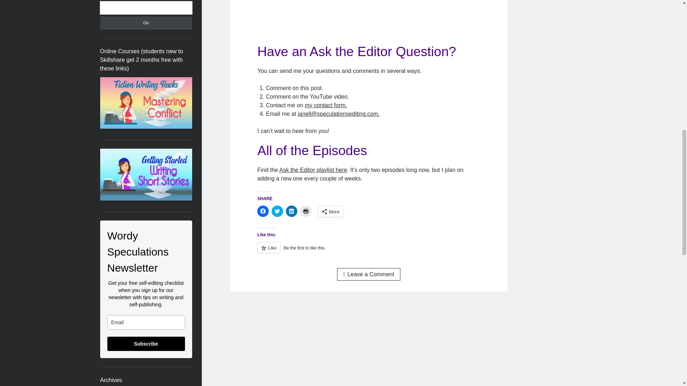 The width and height of the screenshot is (687, 386). Describe the element at coordinates (263, 211) in the screenshot. I see `Click to share on Facebook` at that location.